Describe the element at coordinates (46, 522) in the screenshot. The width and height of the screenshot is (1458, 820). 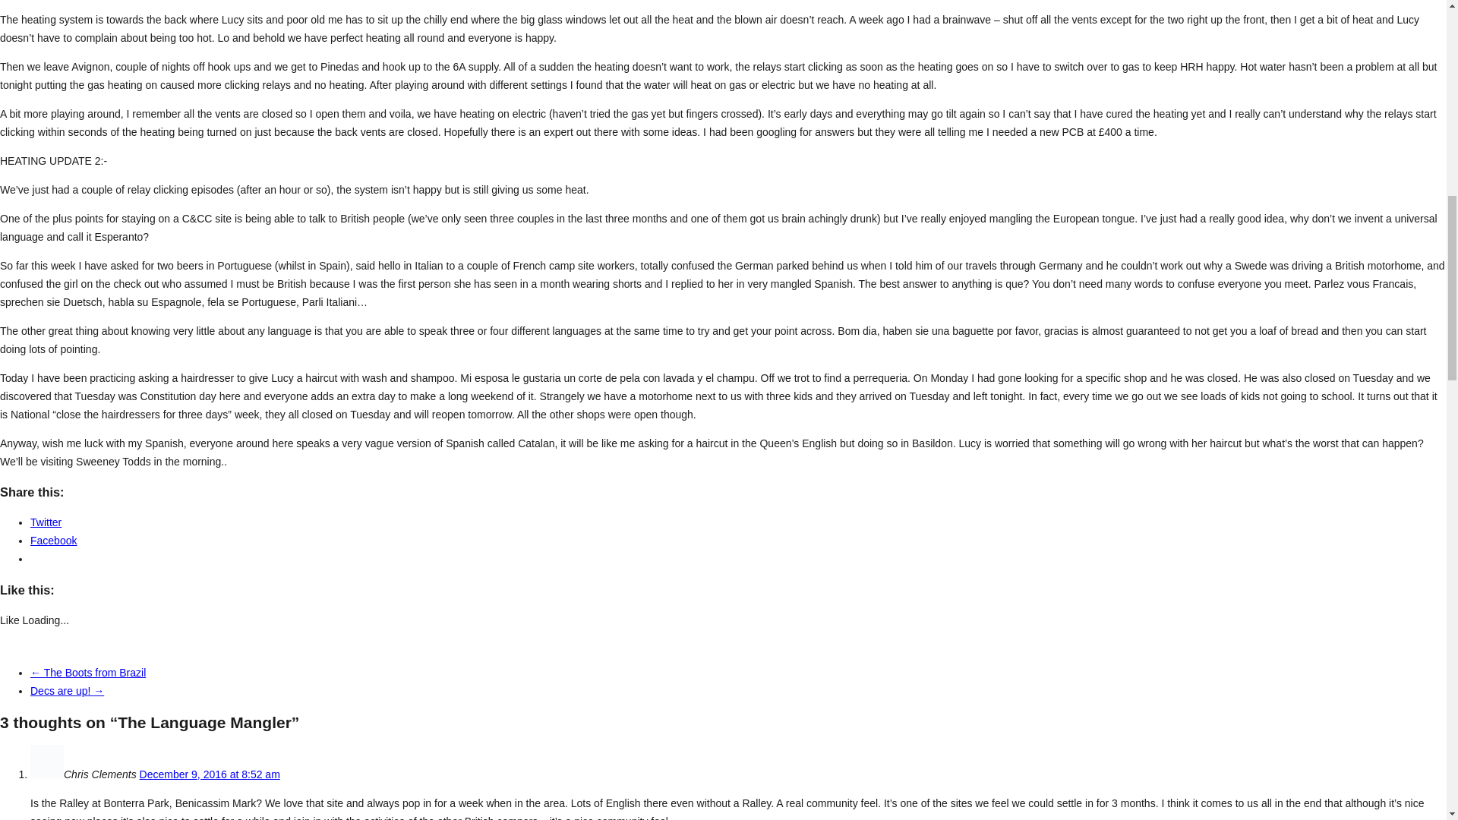
I see `Click to share on Twitter` at that location.